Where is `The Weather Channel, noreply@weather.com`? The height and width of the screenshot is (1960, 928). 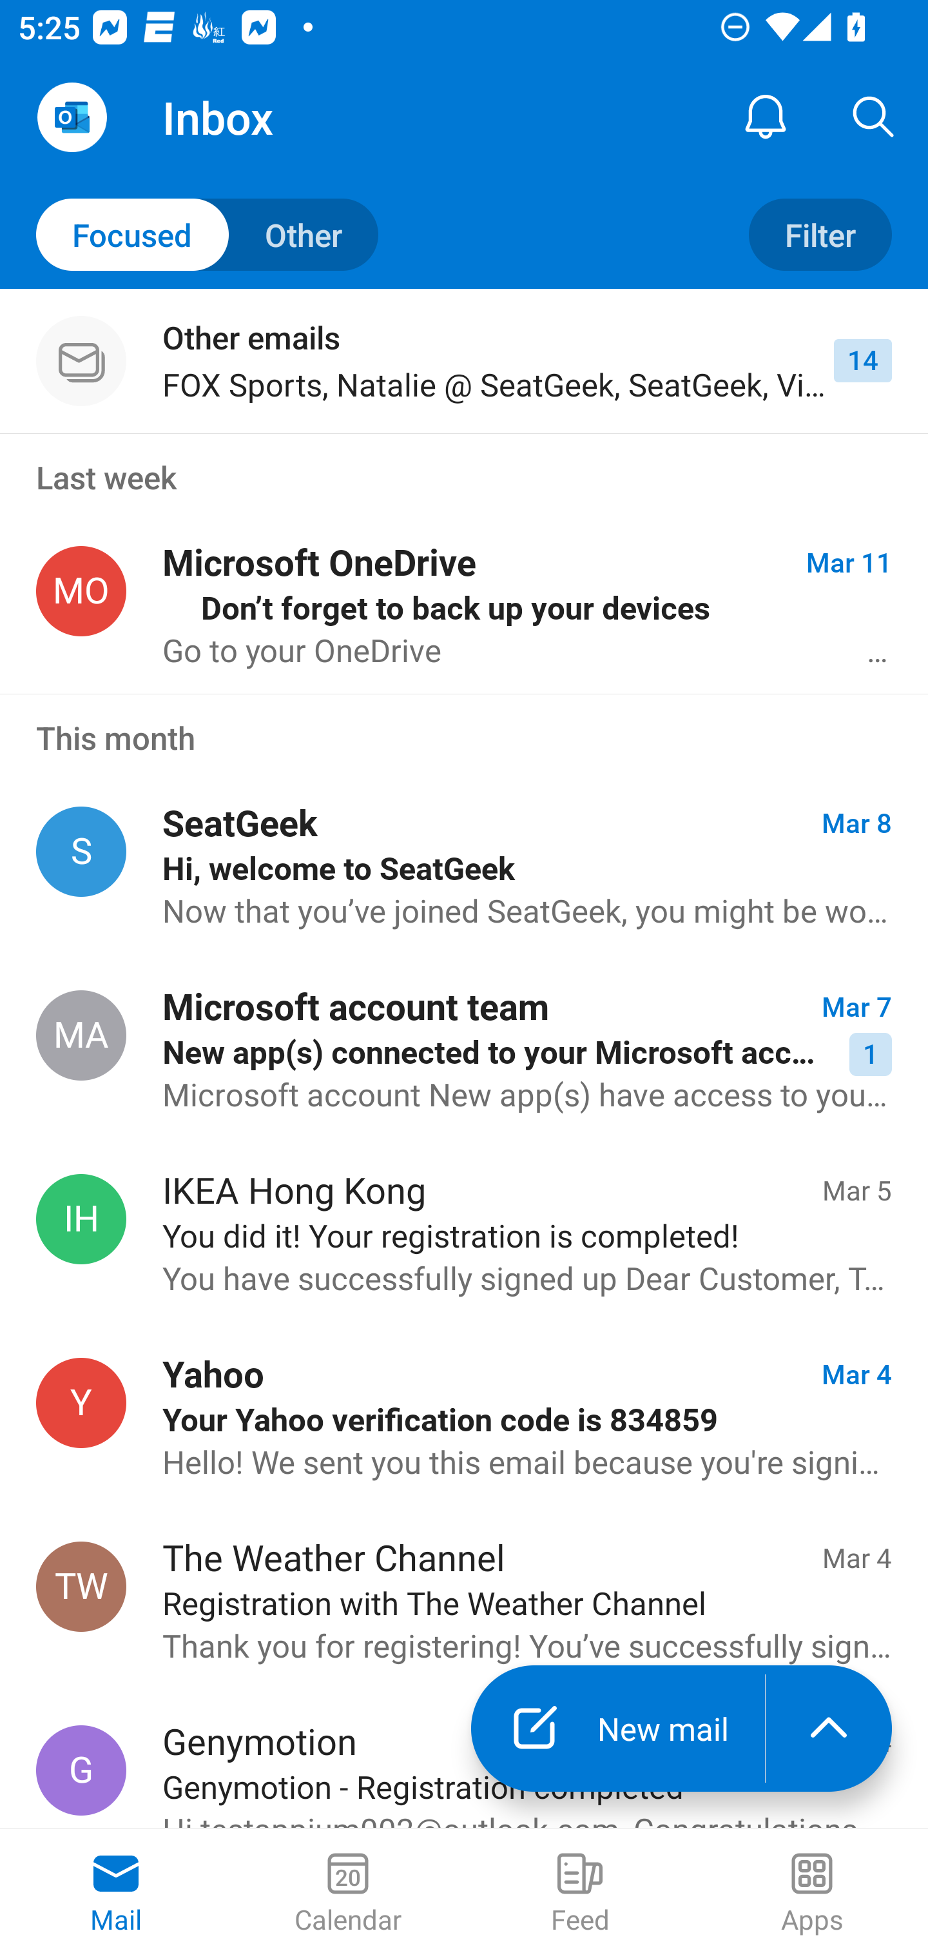
The Weather Channel, noreply@weather.com is located at coordinates (81, 1587).